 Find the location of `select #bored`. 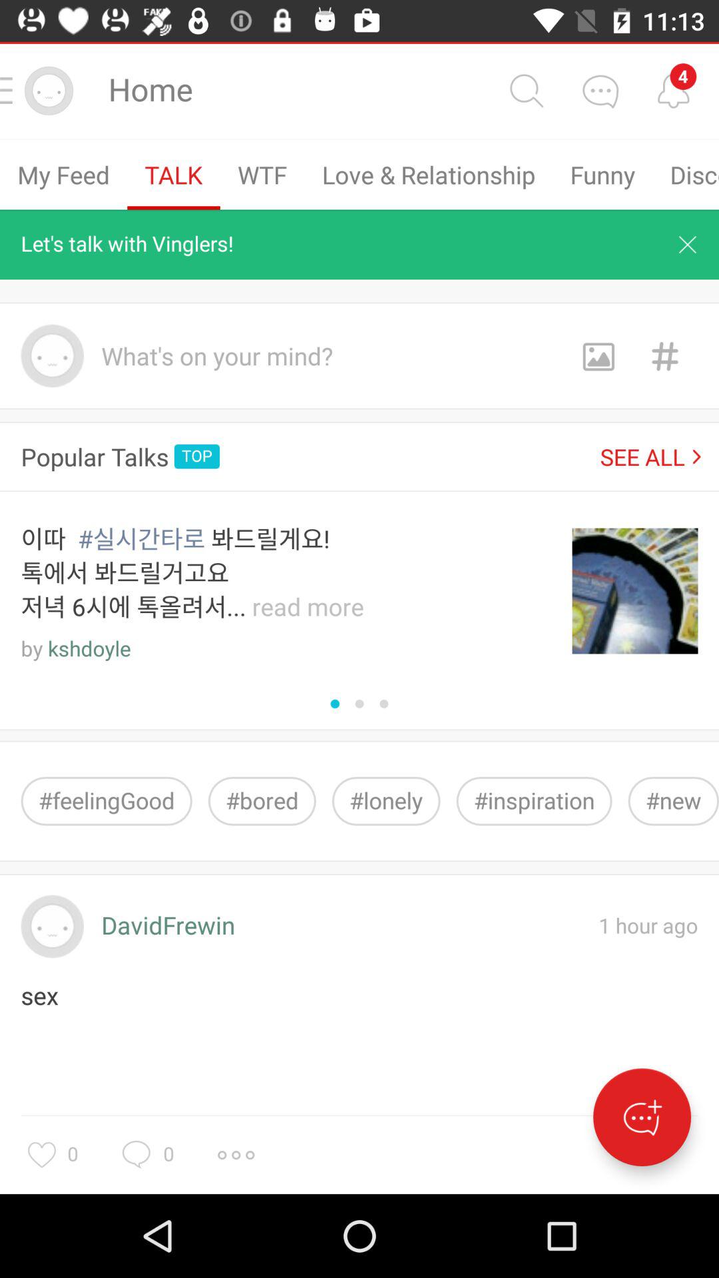

select #bored is located at coordinates (262, 801).